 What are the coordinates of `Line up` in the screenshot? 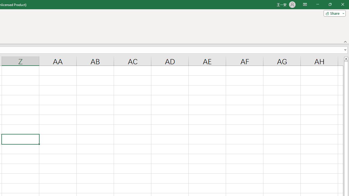 It's located at (346, 59).